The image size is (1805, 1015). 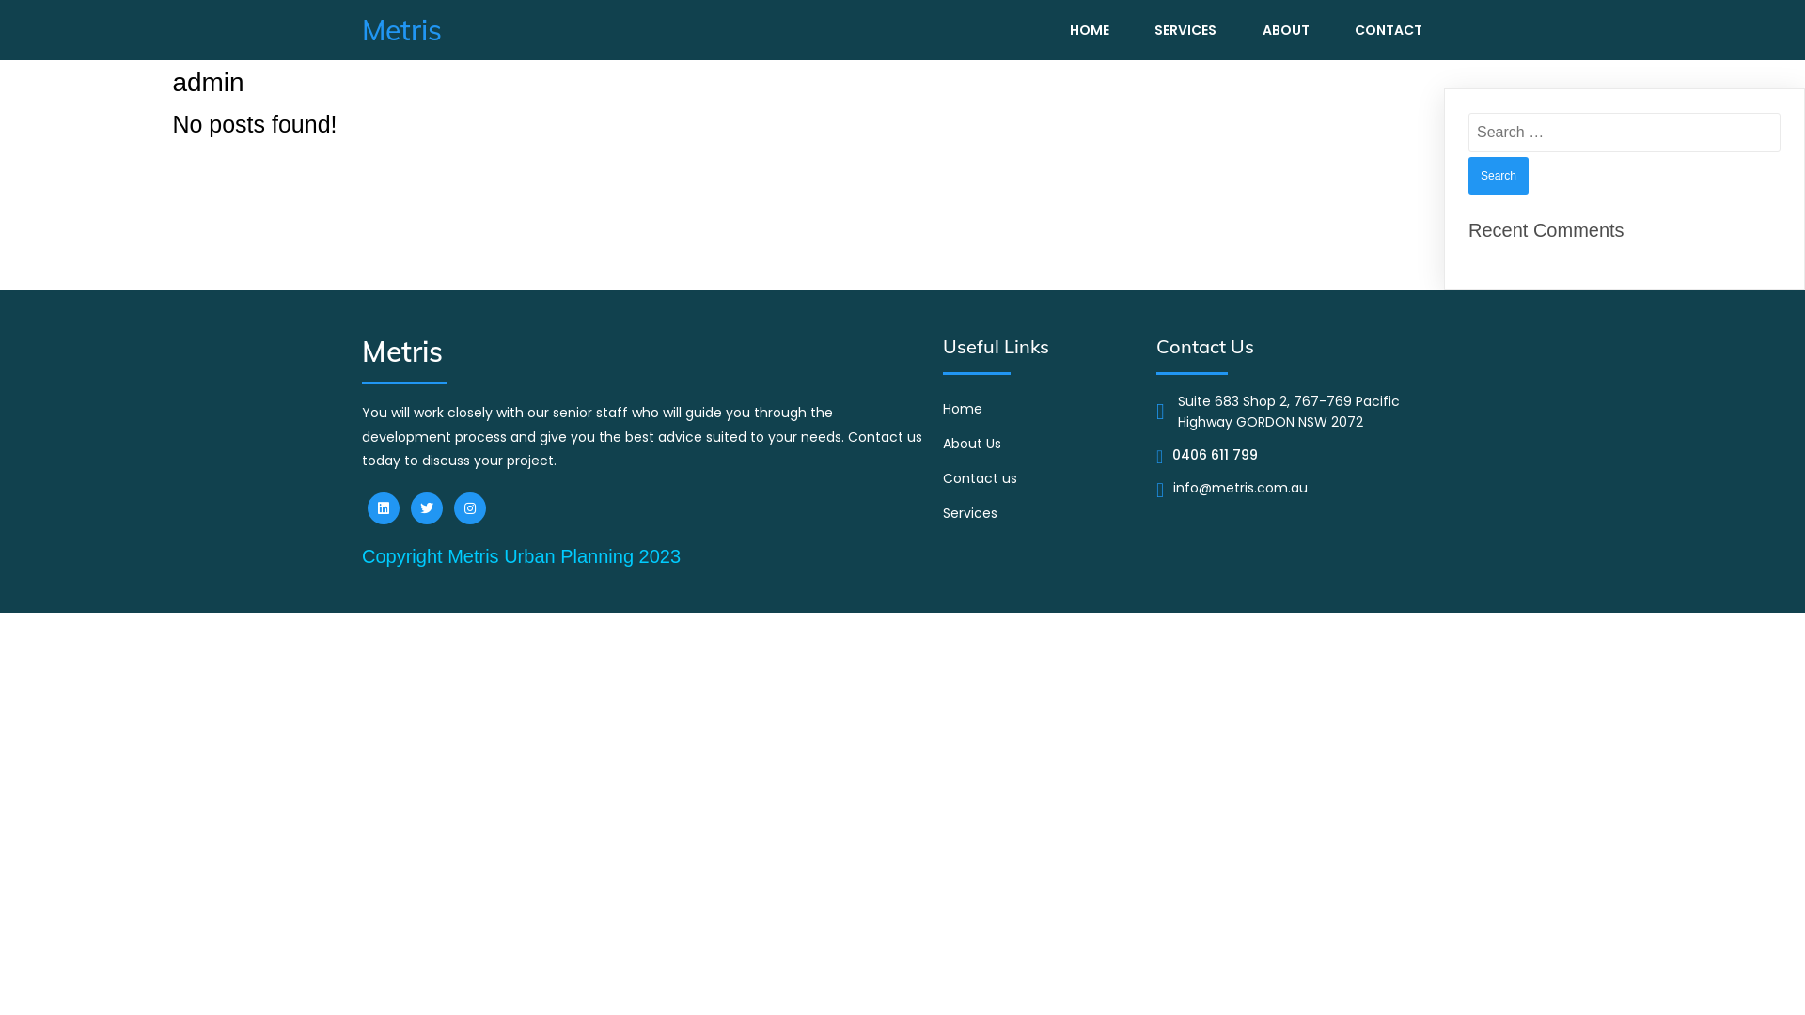 What do you see at coordinates (517, 30) in the screenshot?
I see `Metris` at bounding box center [517, 30].